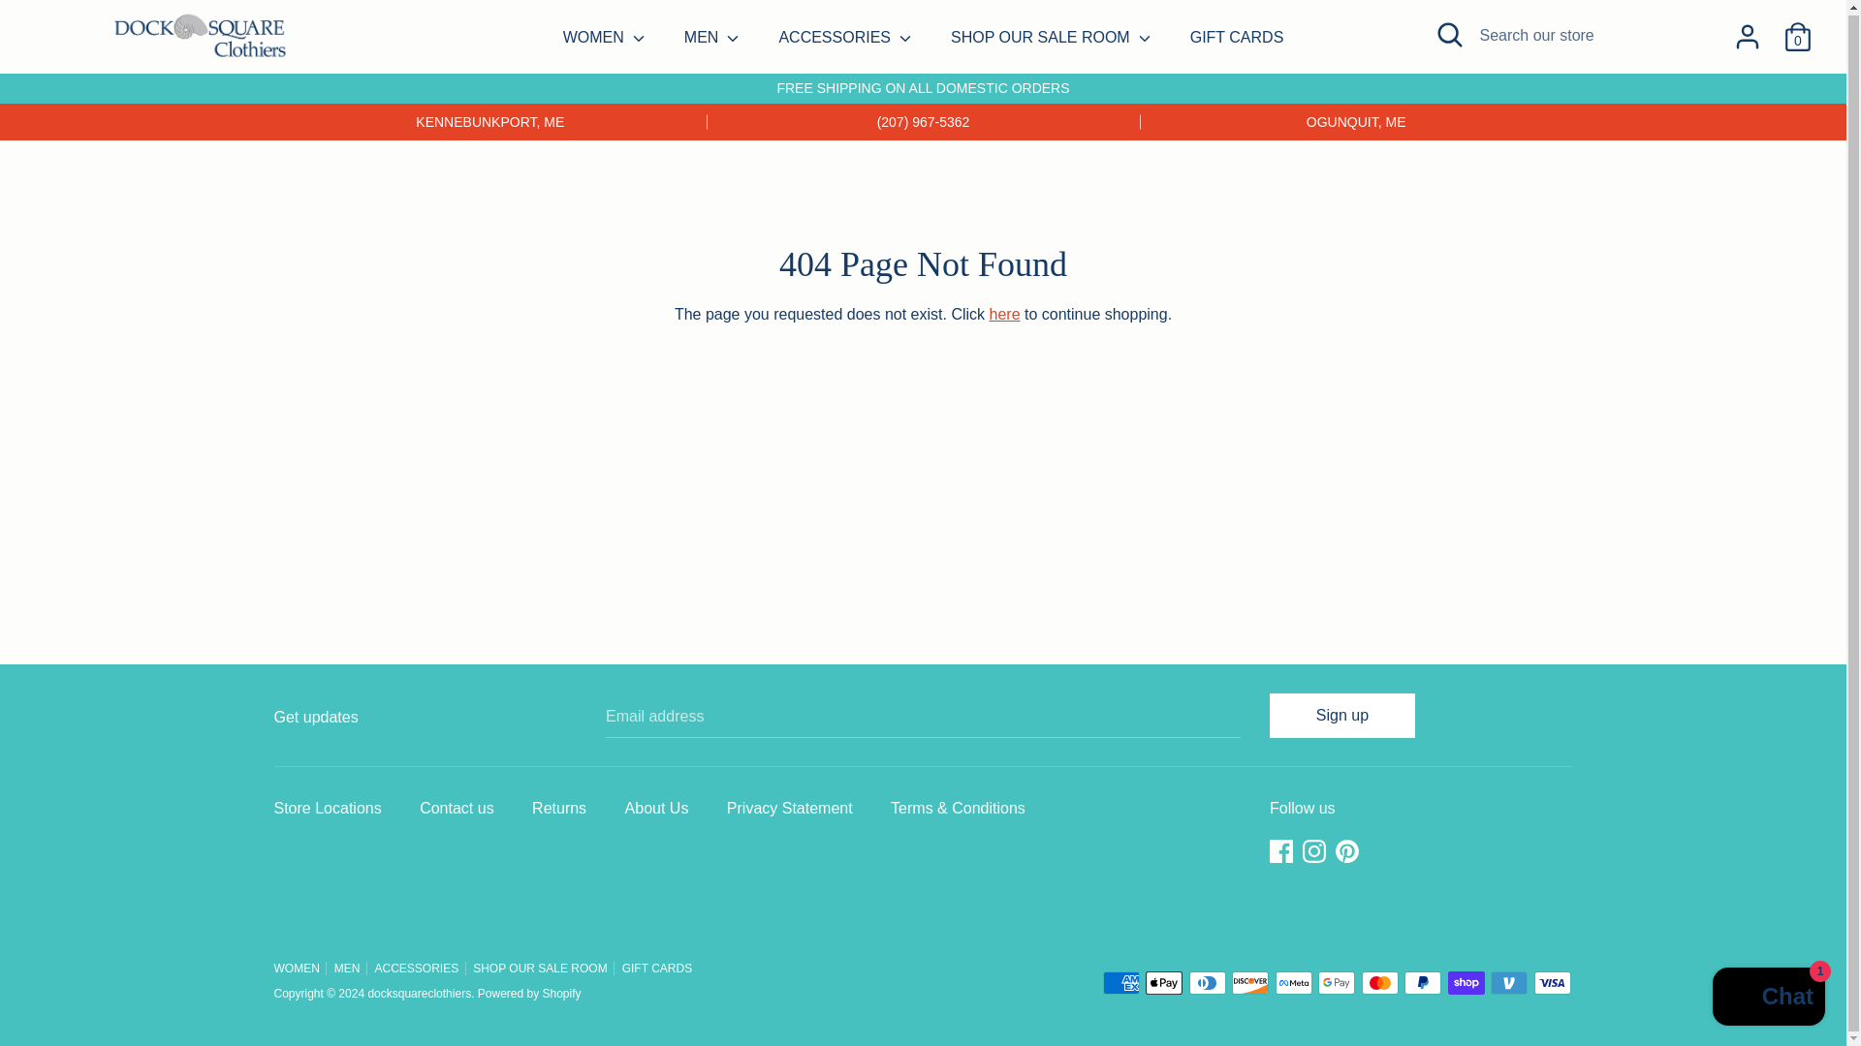 This screenshot has height=1046, width=1861. What do you see at coordinates (1466, 983) in the screenshot?
I see `Shop Pay` at bounding box center [1466, 983].